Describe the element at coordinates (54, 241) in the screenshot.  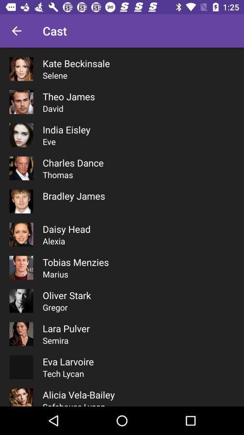
I see `launch the item below daisy head item` at that location.